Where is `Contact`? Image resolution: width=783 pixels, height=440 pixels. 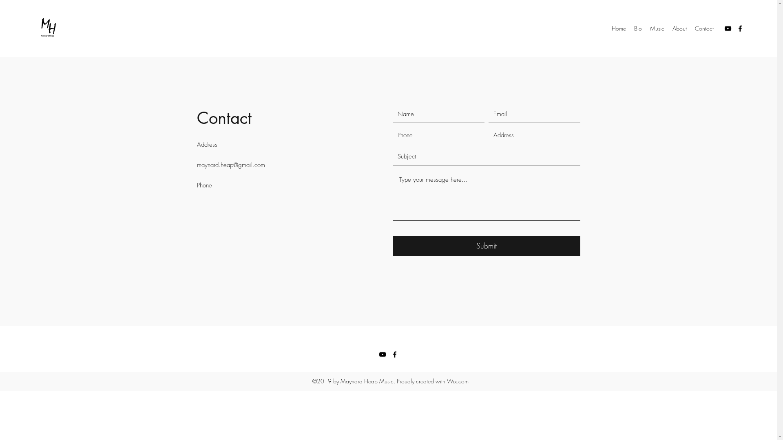 Contact is located at coordinates (704, 29).